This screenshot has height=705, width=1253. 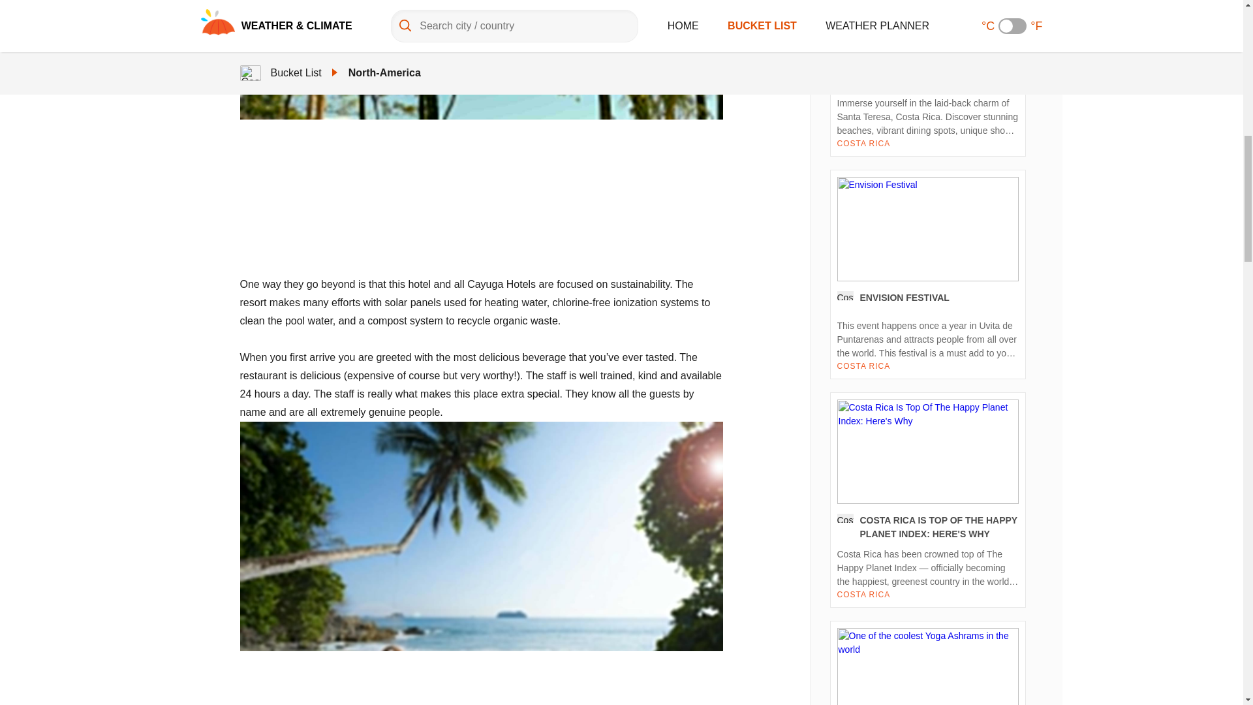 What do you see at coordinates (928, 78) in the screenshot?
I see `Exploring Santa Teresa, Costa Rica: A Traveler's Guide` at bounding box center [928, 78].